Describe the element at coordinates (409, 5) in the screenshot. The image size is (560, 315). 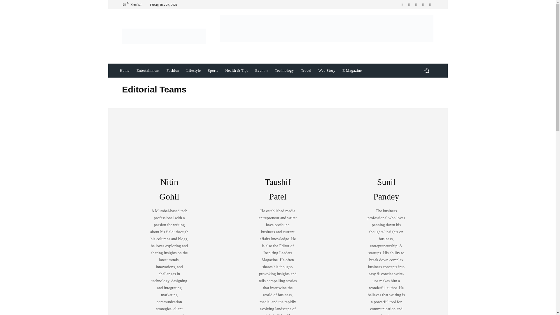
I see `Facebook` at that location.